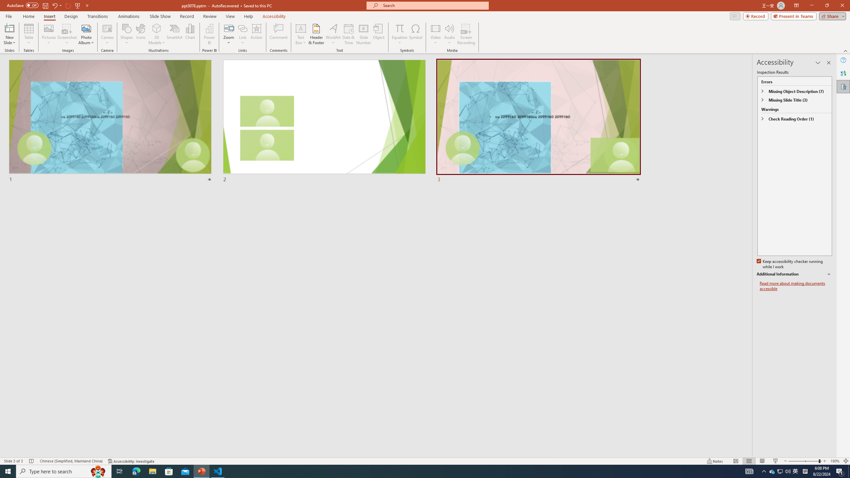 The image size is (850, 478). I want to click on Zoom 190%, so click(835, 461).